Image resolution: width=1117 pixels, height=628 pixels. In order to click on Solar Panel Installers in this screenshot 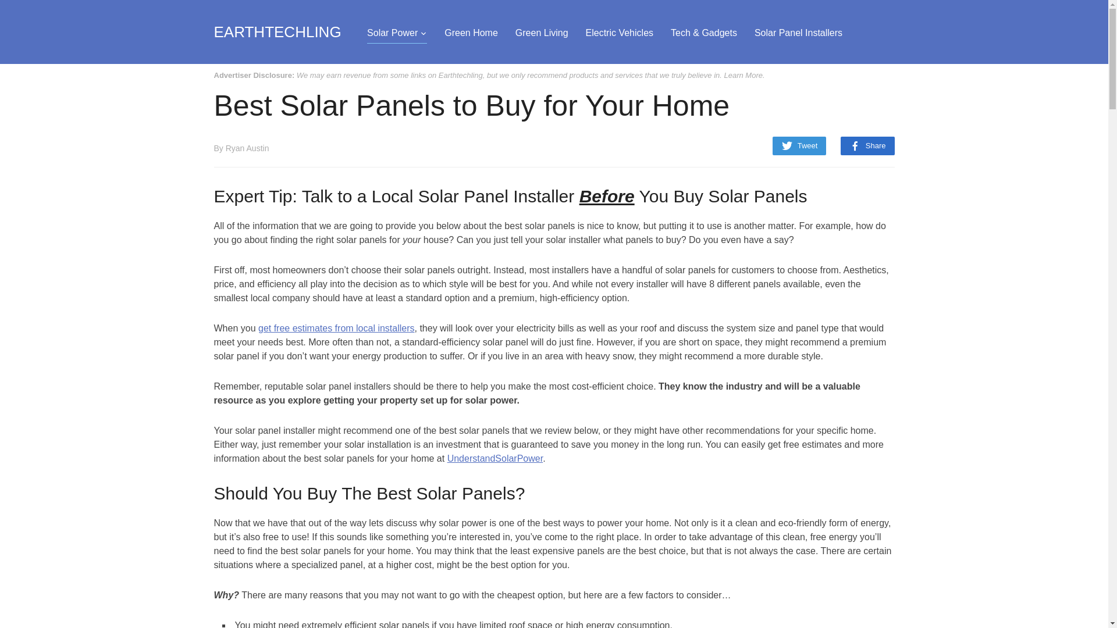, I will do `click(798, 33)`.